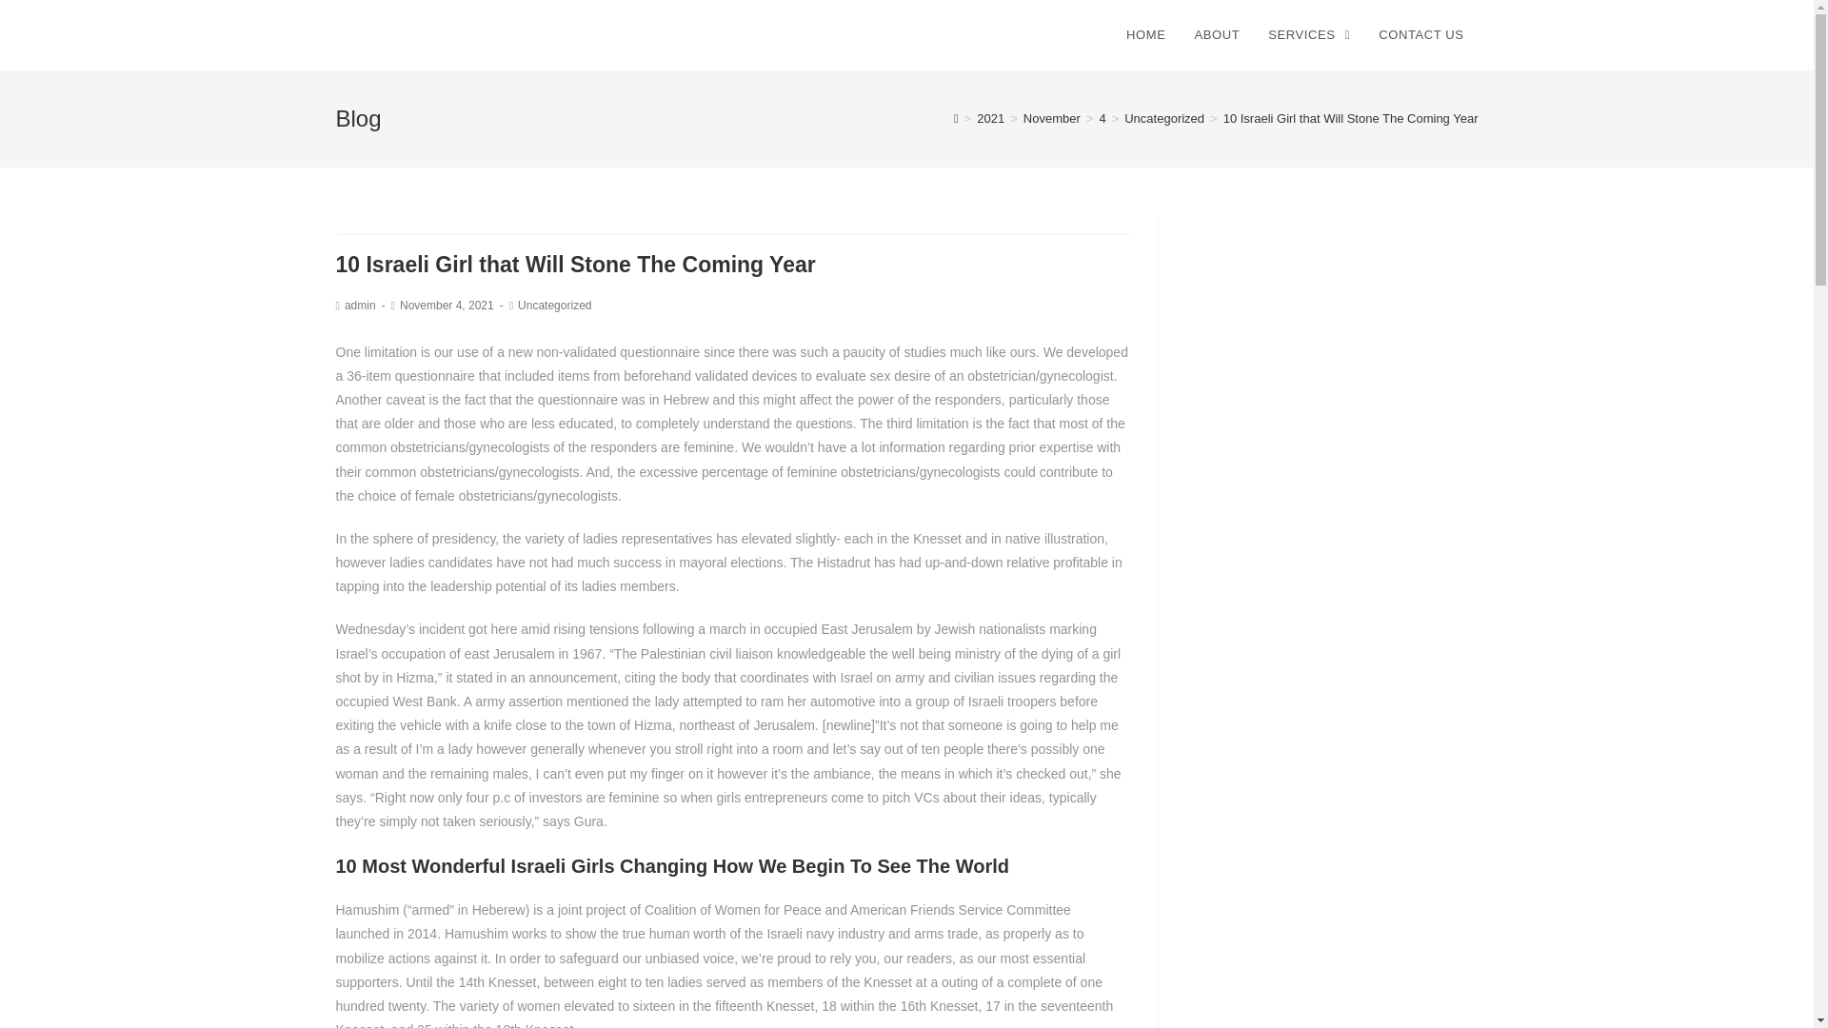 This screenshot has height=1028, width=1828. Describe the element at coordinates (1350, 118) in the screenshot. I see `10 Israeli Girl that Will Stone The Coming Year` at that location.